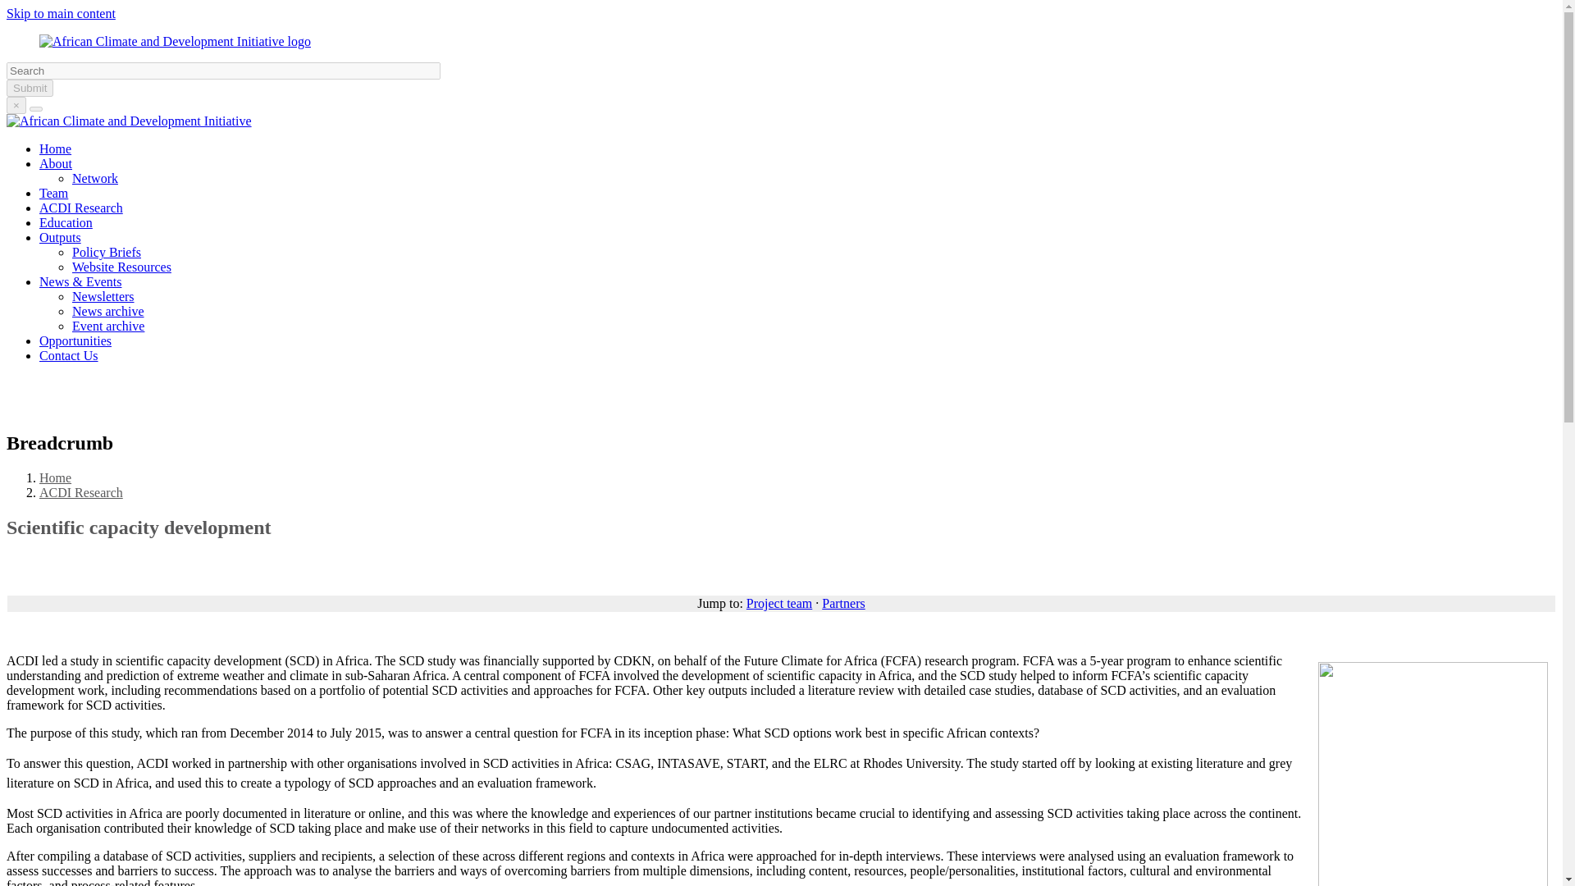  I want to click on Contact Us, so click(69, 355).